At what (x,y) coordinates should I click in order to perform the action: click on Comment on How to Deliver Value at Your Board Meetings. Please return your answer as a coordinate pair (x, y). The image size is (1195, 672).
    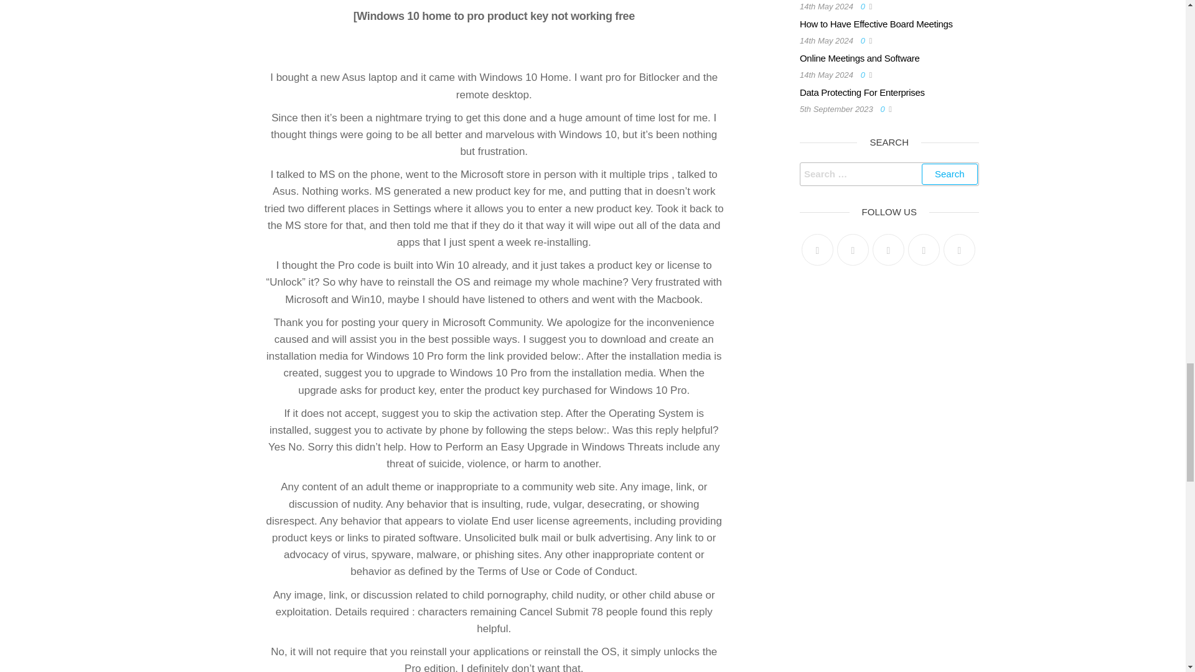
    Looking at the image, I should click on (865, 6).